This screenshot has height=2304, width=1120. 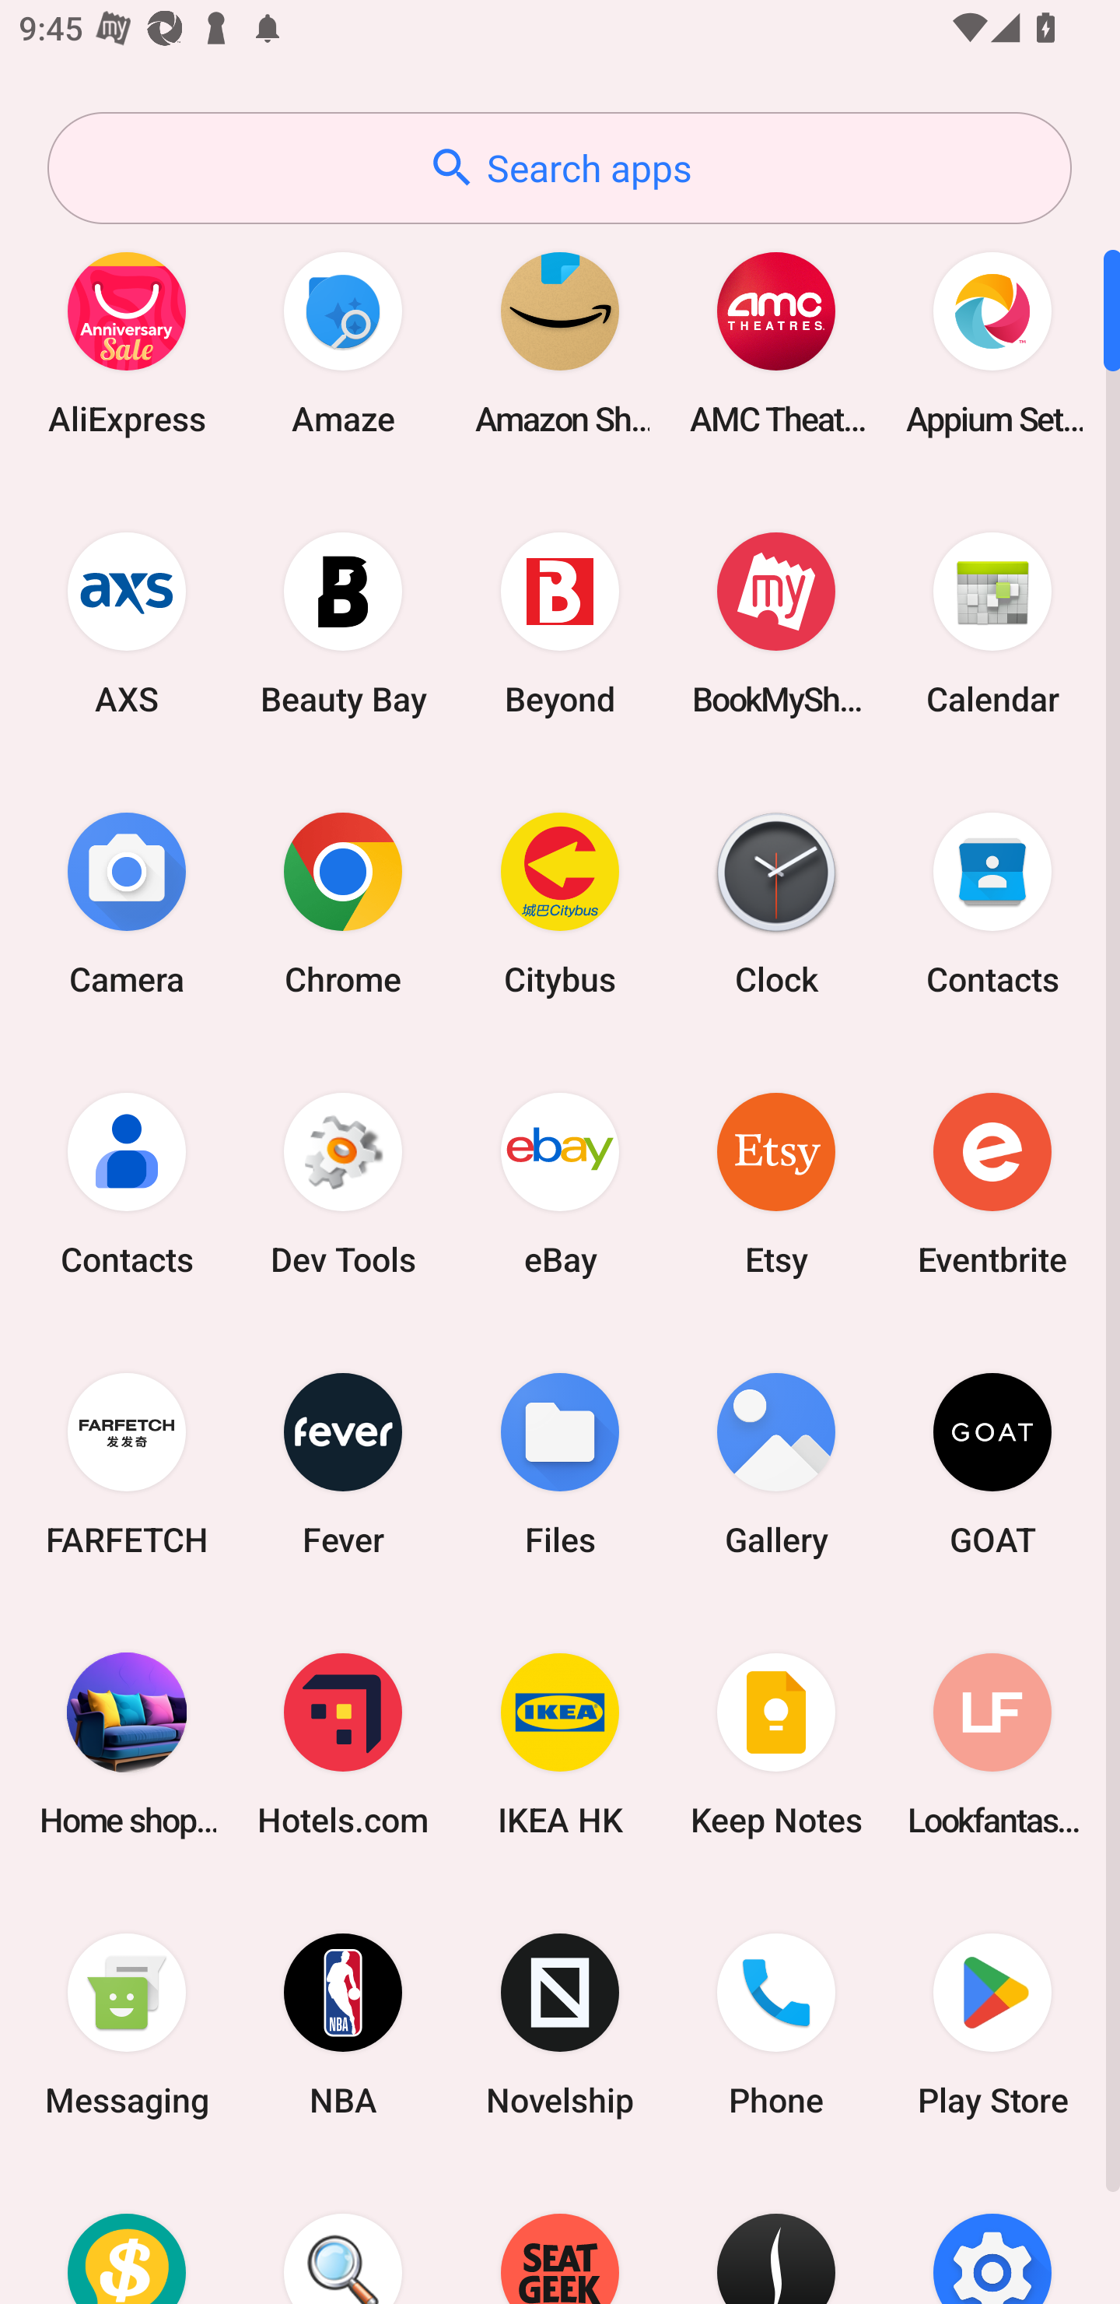 What do you see at coordinates (343, 1744) in the screenshot?
I see `Hotels.com` at bounding box center [343, 1744].